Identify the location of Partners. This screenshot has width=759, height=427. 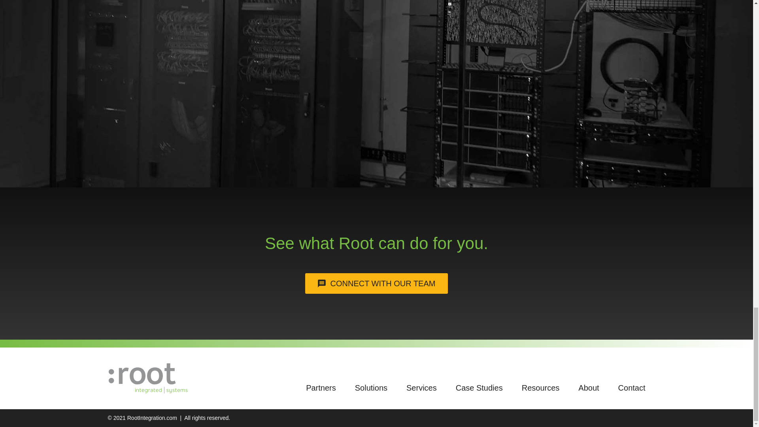
(321, 387).